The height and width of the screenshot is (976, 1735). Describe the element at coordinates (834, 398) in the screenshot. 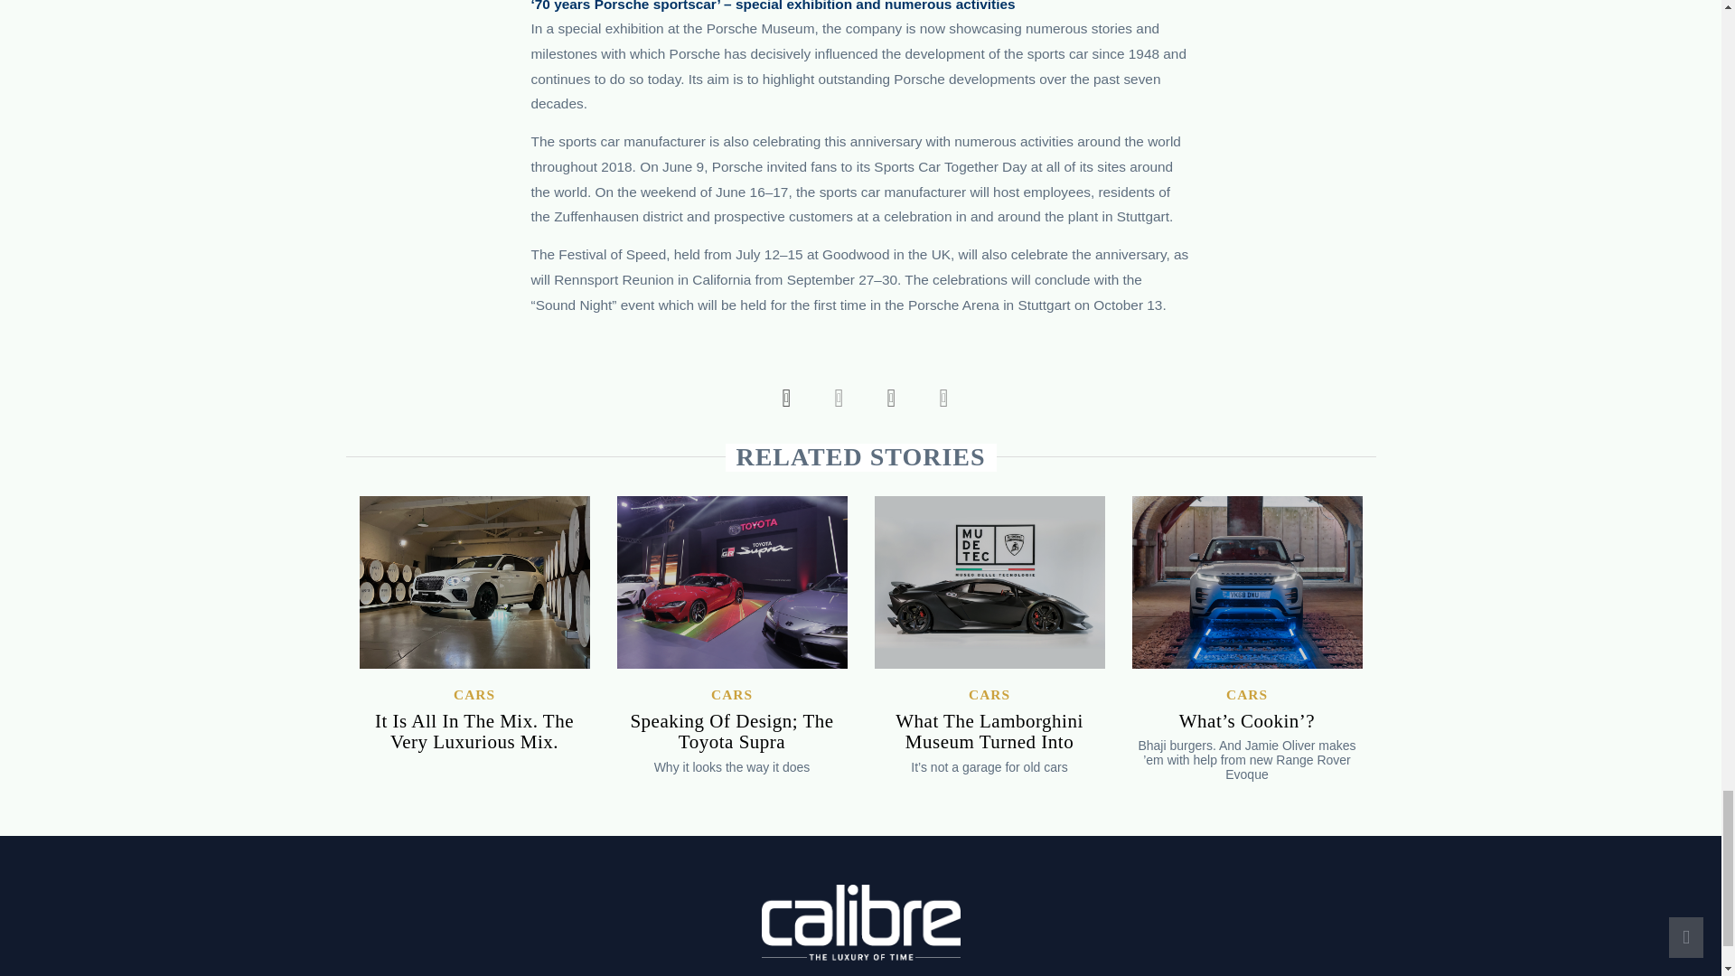

I see `Twitter` at that location.